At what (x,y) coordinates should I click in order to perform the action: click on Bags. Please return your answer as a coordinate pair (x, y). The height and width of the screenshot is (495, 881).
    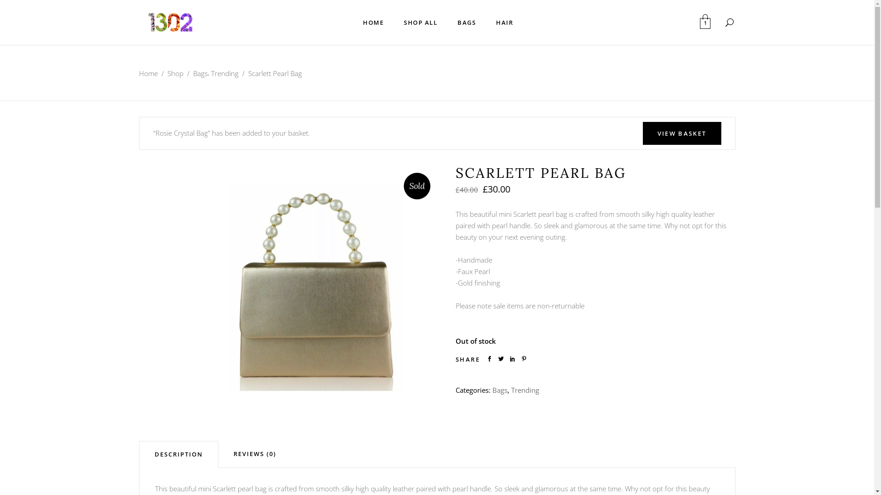
    Looking at the image, I should click on (499, 390).